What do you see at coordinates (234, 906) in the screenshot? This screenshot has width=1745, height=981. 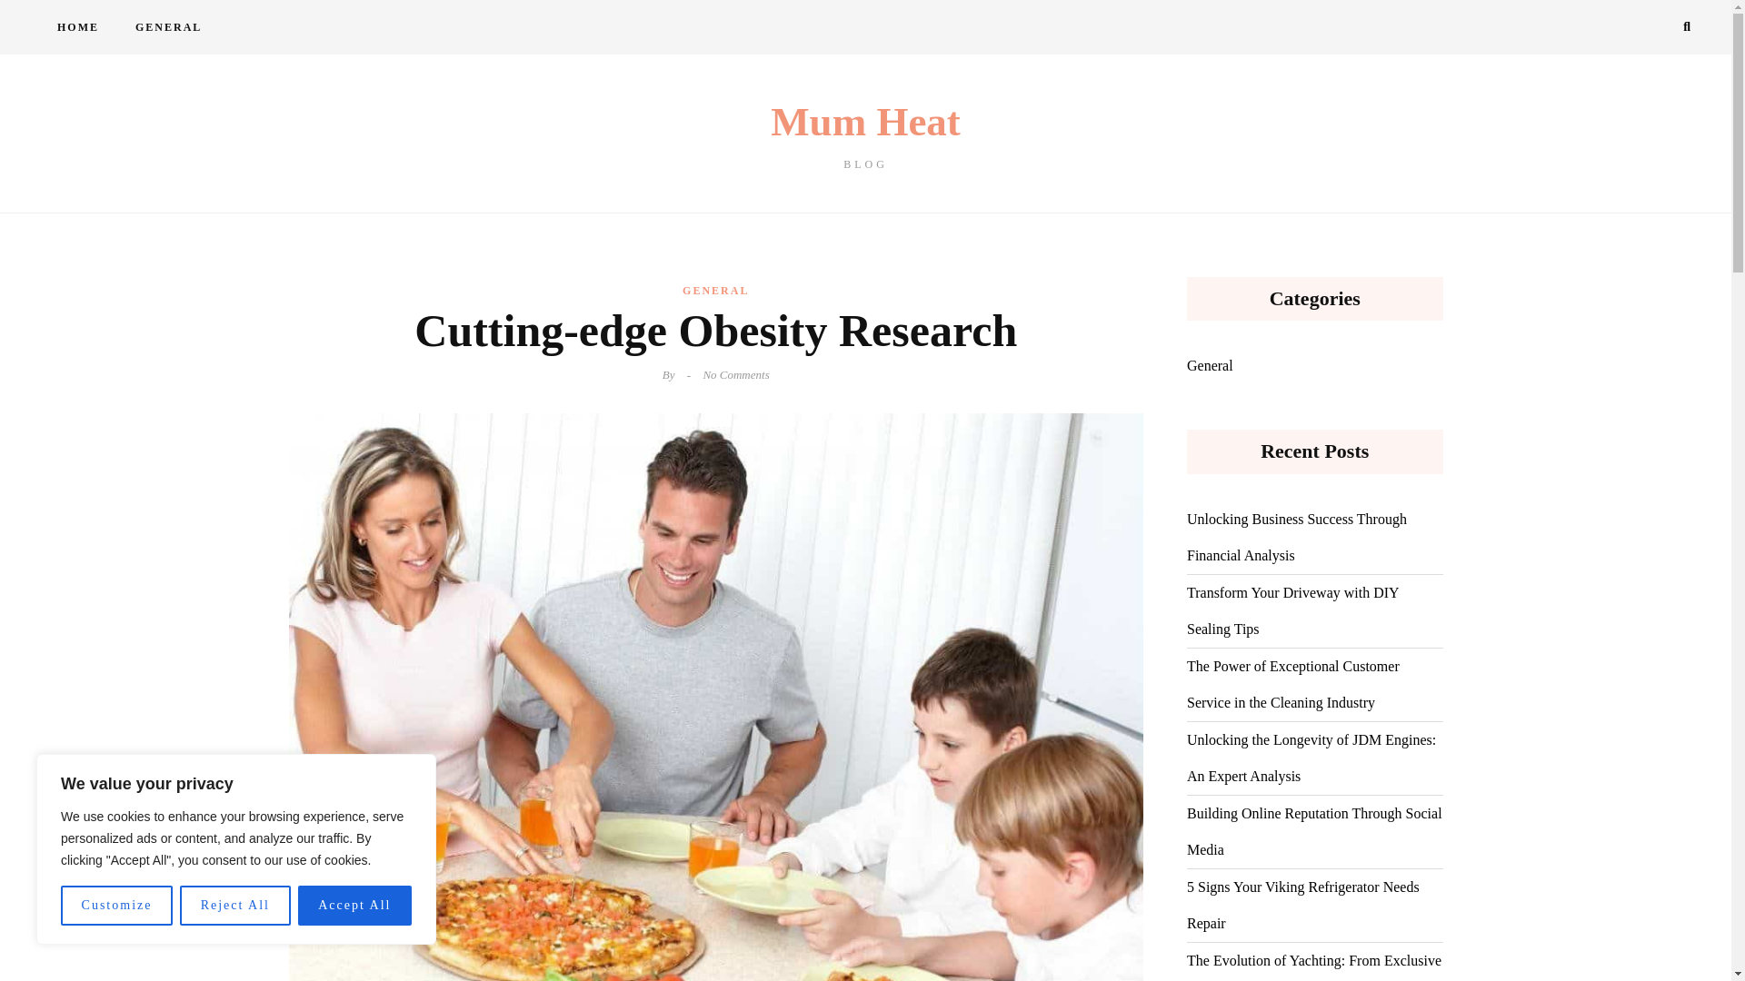 I see `Accept All` at bounding box center [234, 906].